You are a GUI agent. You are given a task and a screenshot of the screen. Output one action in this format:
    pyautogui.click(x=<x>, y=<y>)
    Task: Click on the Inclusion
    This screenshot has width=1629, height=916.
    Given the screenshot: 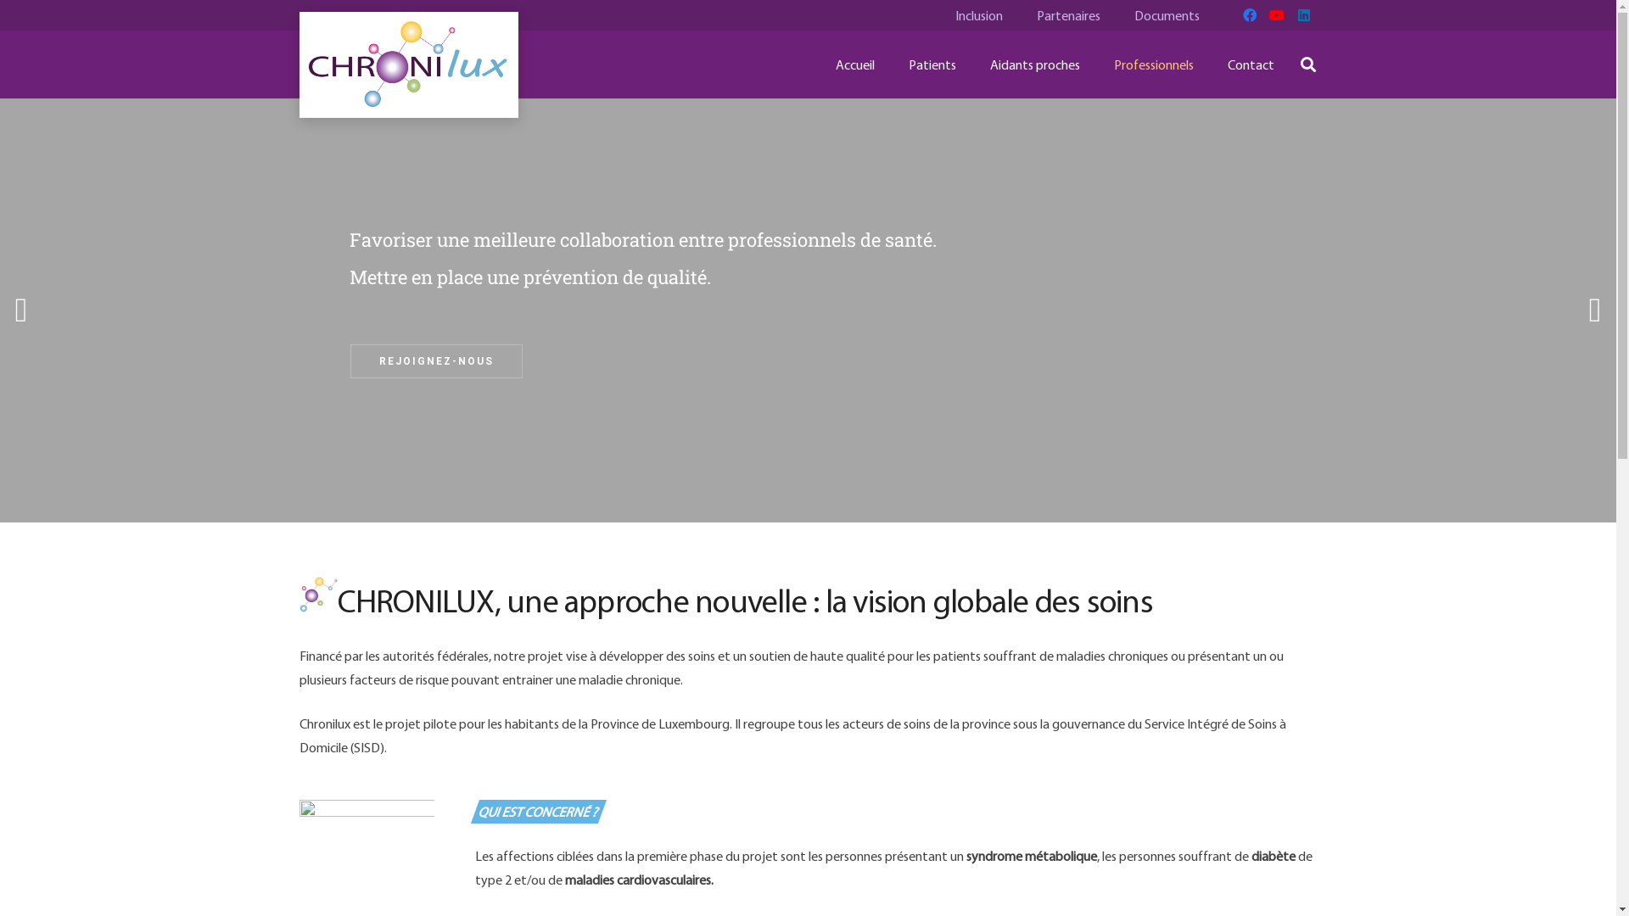 What is the action you would take?
    pyautogui.click(x=979, y=15)
    